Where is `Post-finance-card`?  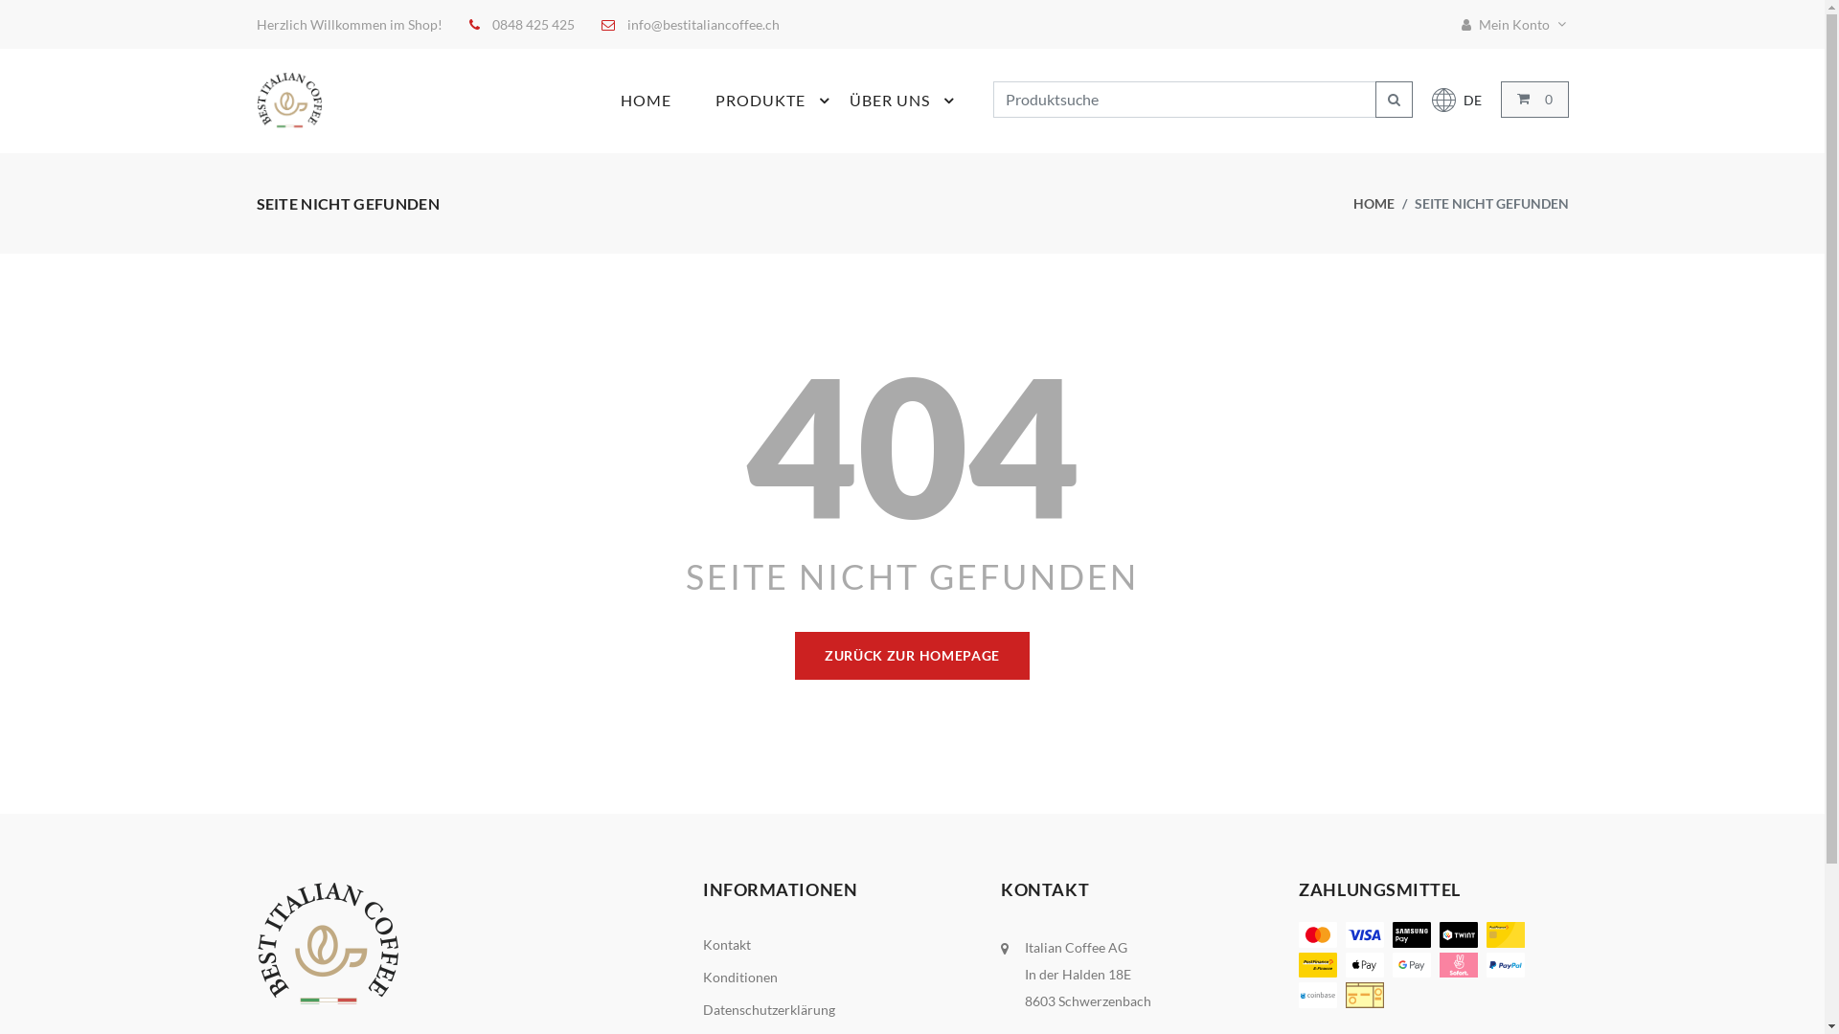
Post-finance-card is located at coordinates (1506, 934).